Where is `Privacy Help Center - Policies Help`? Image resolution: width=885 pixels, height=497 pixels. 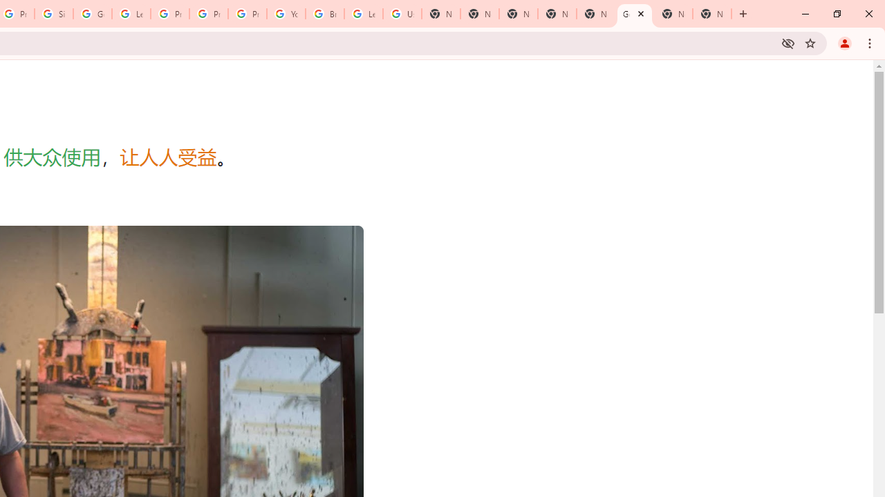 Privacy Help Center - Policies Help is located at coordinates (169, 14).